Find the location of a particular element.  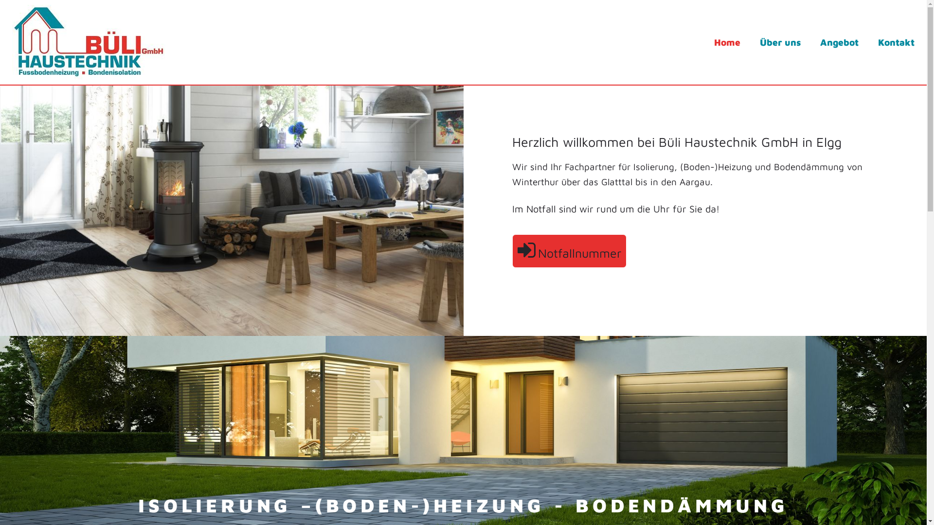

Kontakt is located at coordinates (896, 42).